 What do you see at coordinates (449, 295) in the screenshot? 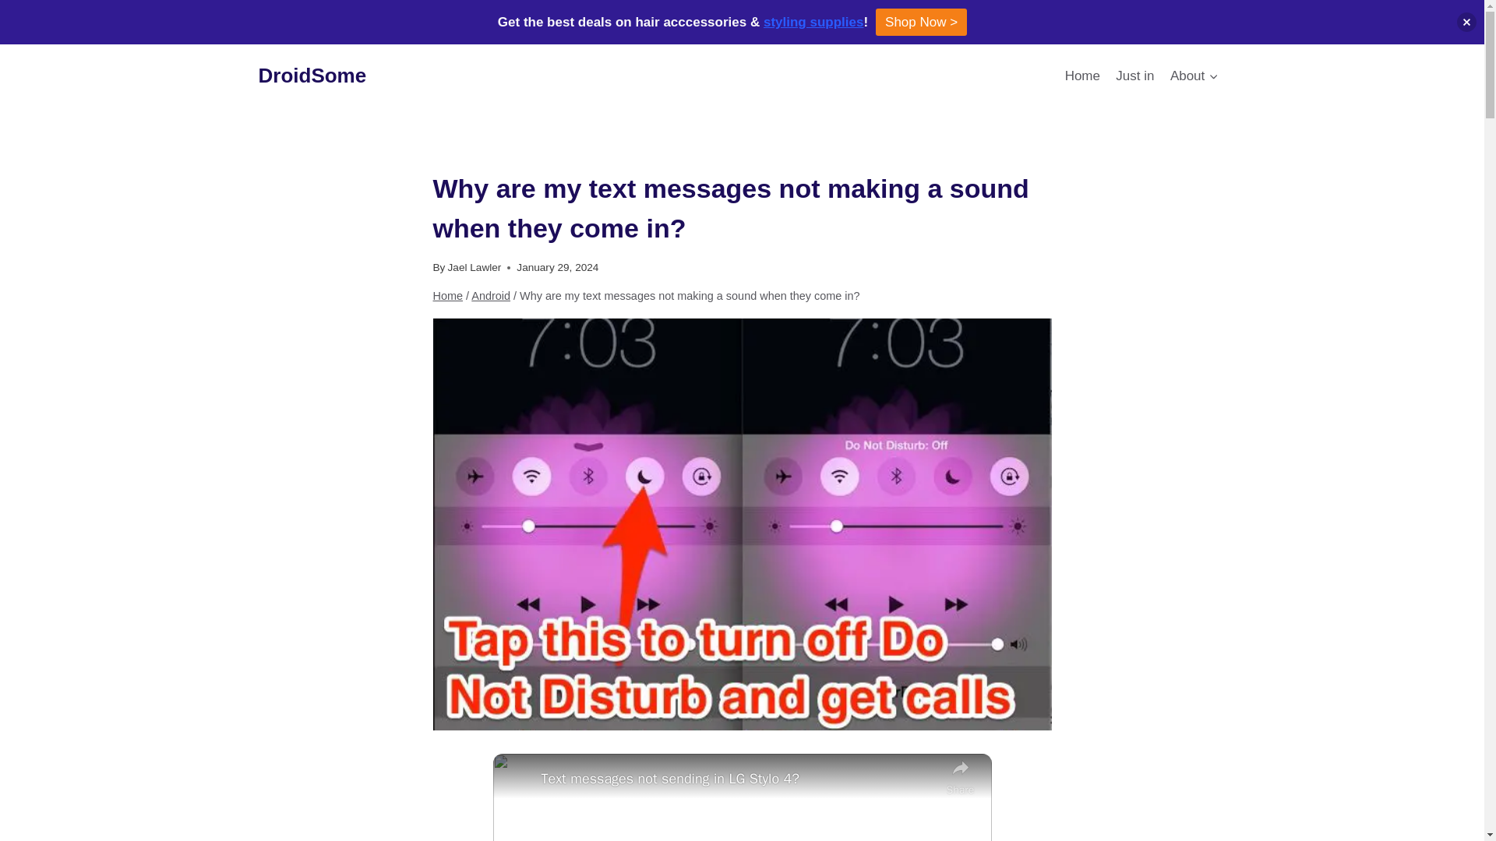
I see `Home` at bounding box center [449, 295].